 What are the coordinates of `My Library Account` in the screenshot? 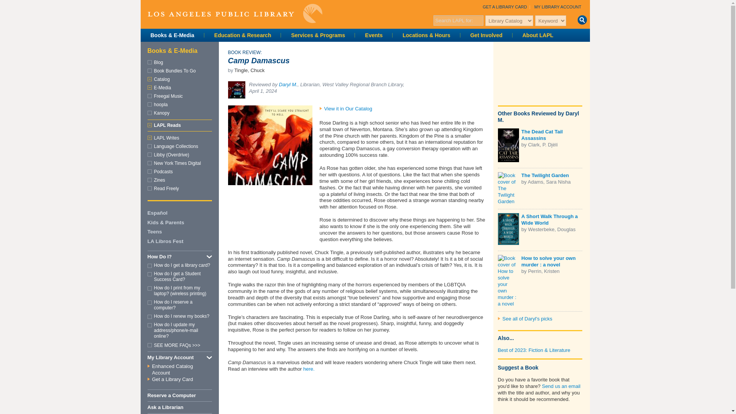 It's located at (557, 7).